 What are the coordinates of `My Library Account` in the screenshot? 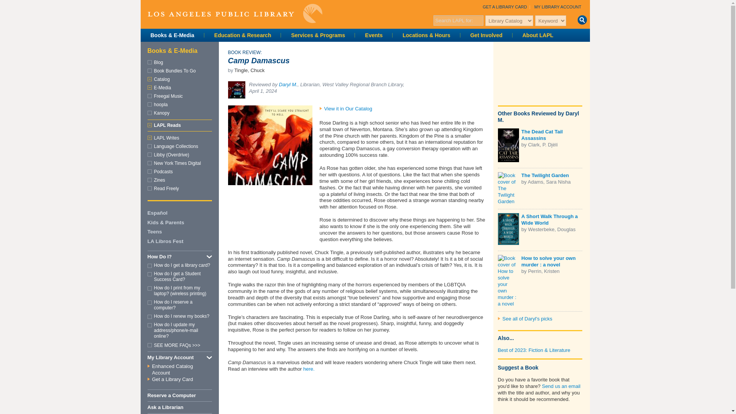 It's located at (557, 7).